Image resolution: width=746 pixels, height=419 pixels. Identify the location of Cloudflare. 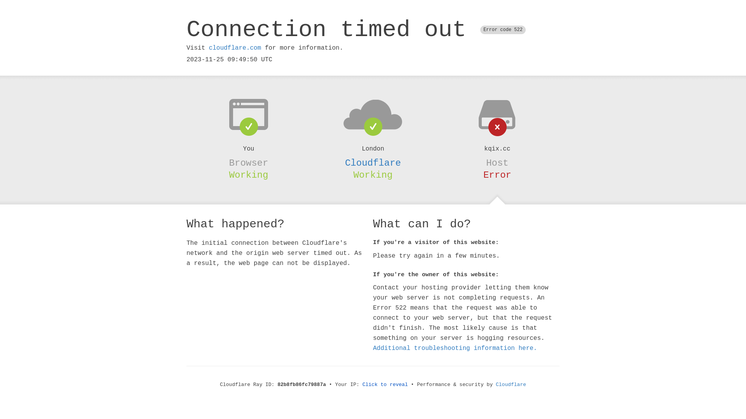
(511, 385).